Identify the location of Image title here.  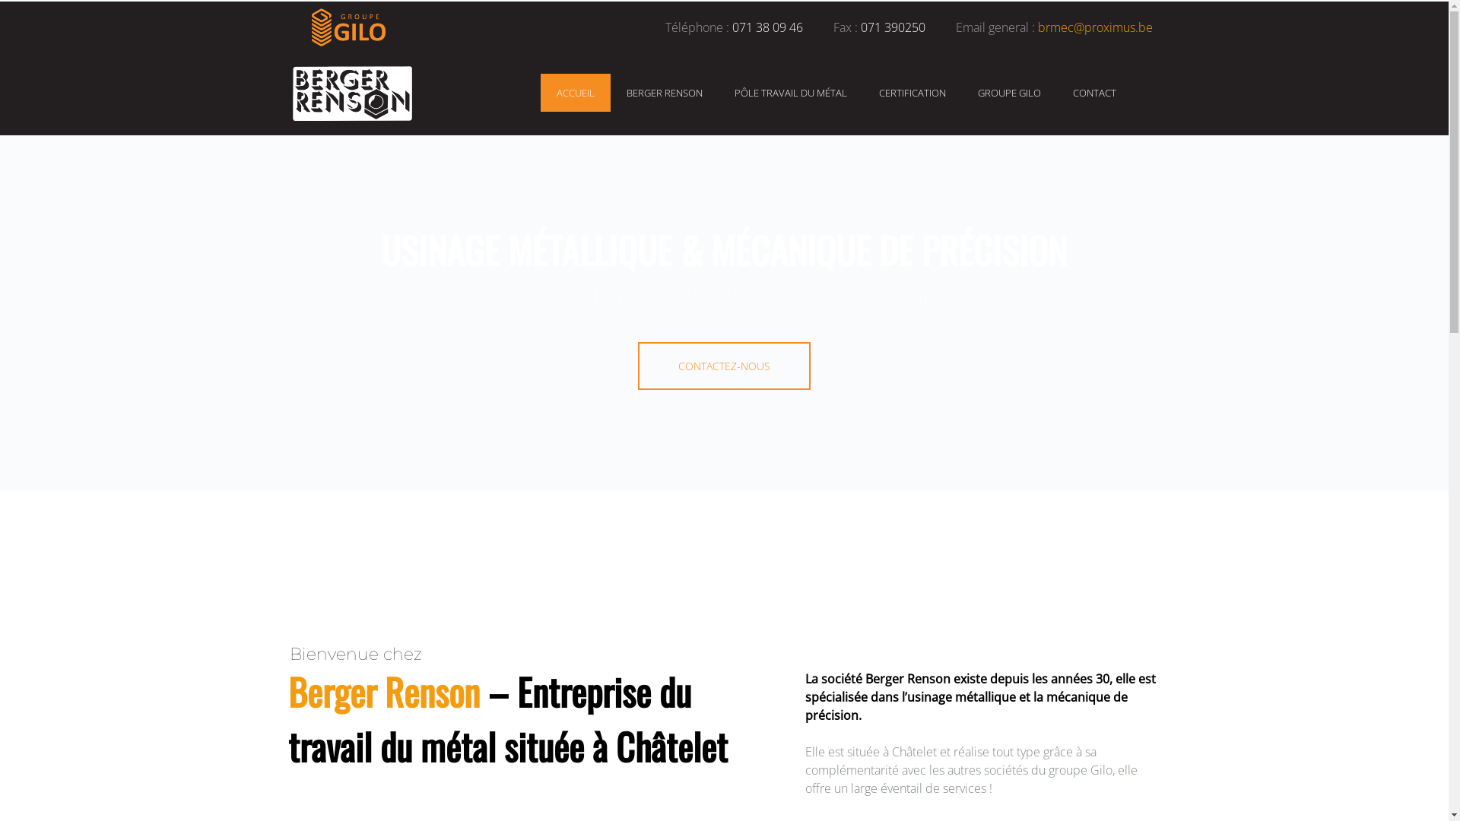
(352, 93).